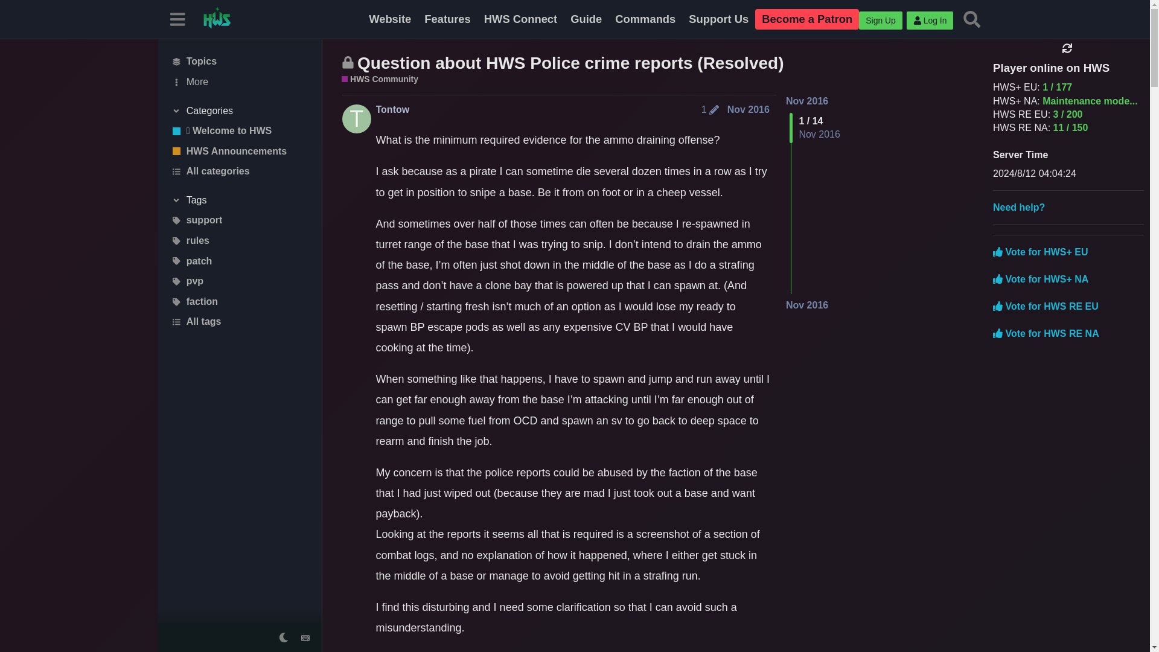  I want to click on HWS Features, so click(447, 19).